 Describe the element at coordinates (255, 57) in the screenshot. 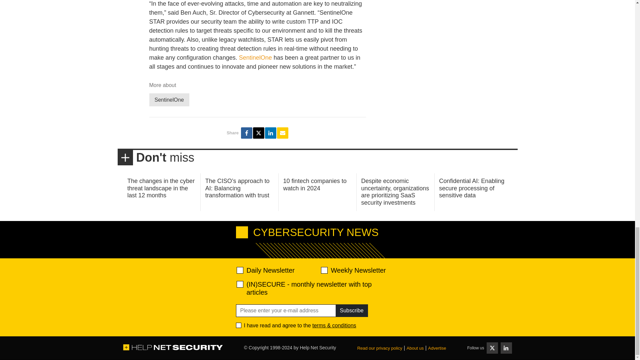

I see `SentinelOne` at that location.